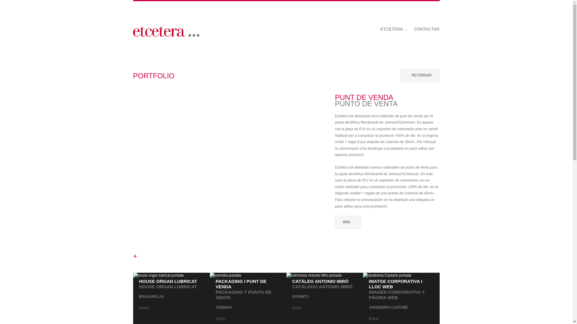 Image resolution: width=577 pixels, height=324 pixels. What do you see at coordinates (374, 319) in the screenshot?
I see `Entrar` at bounding box center [374, 319].